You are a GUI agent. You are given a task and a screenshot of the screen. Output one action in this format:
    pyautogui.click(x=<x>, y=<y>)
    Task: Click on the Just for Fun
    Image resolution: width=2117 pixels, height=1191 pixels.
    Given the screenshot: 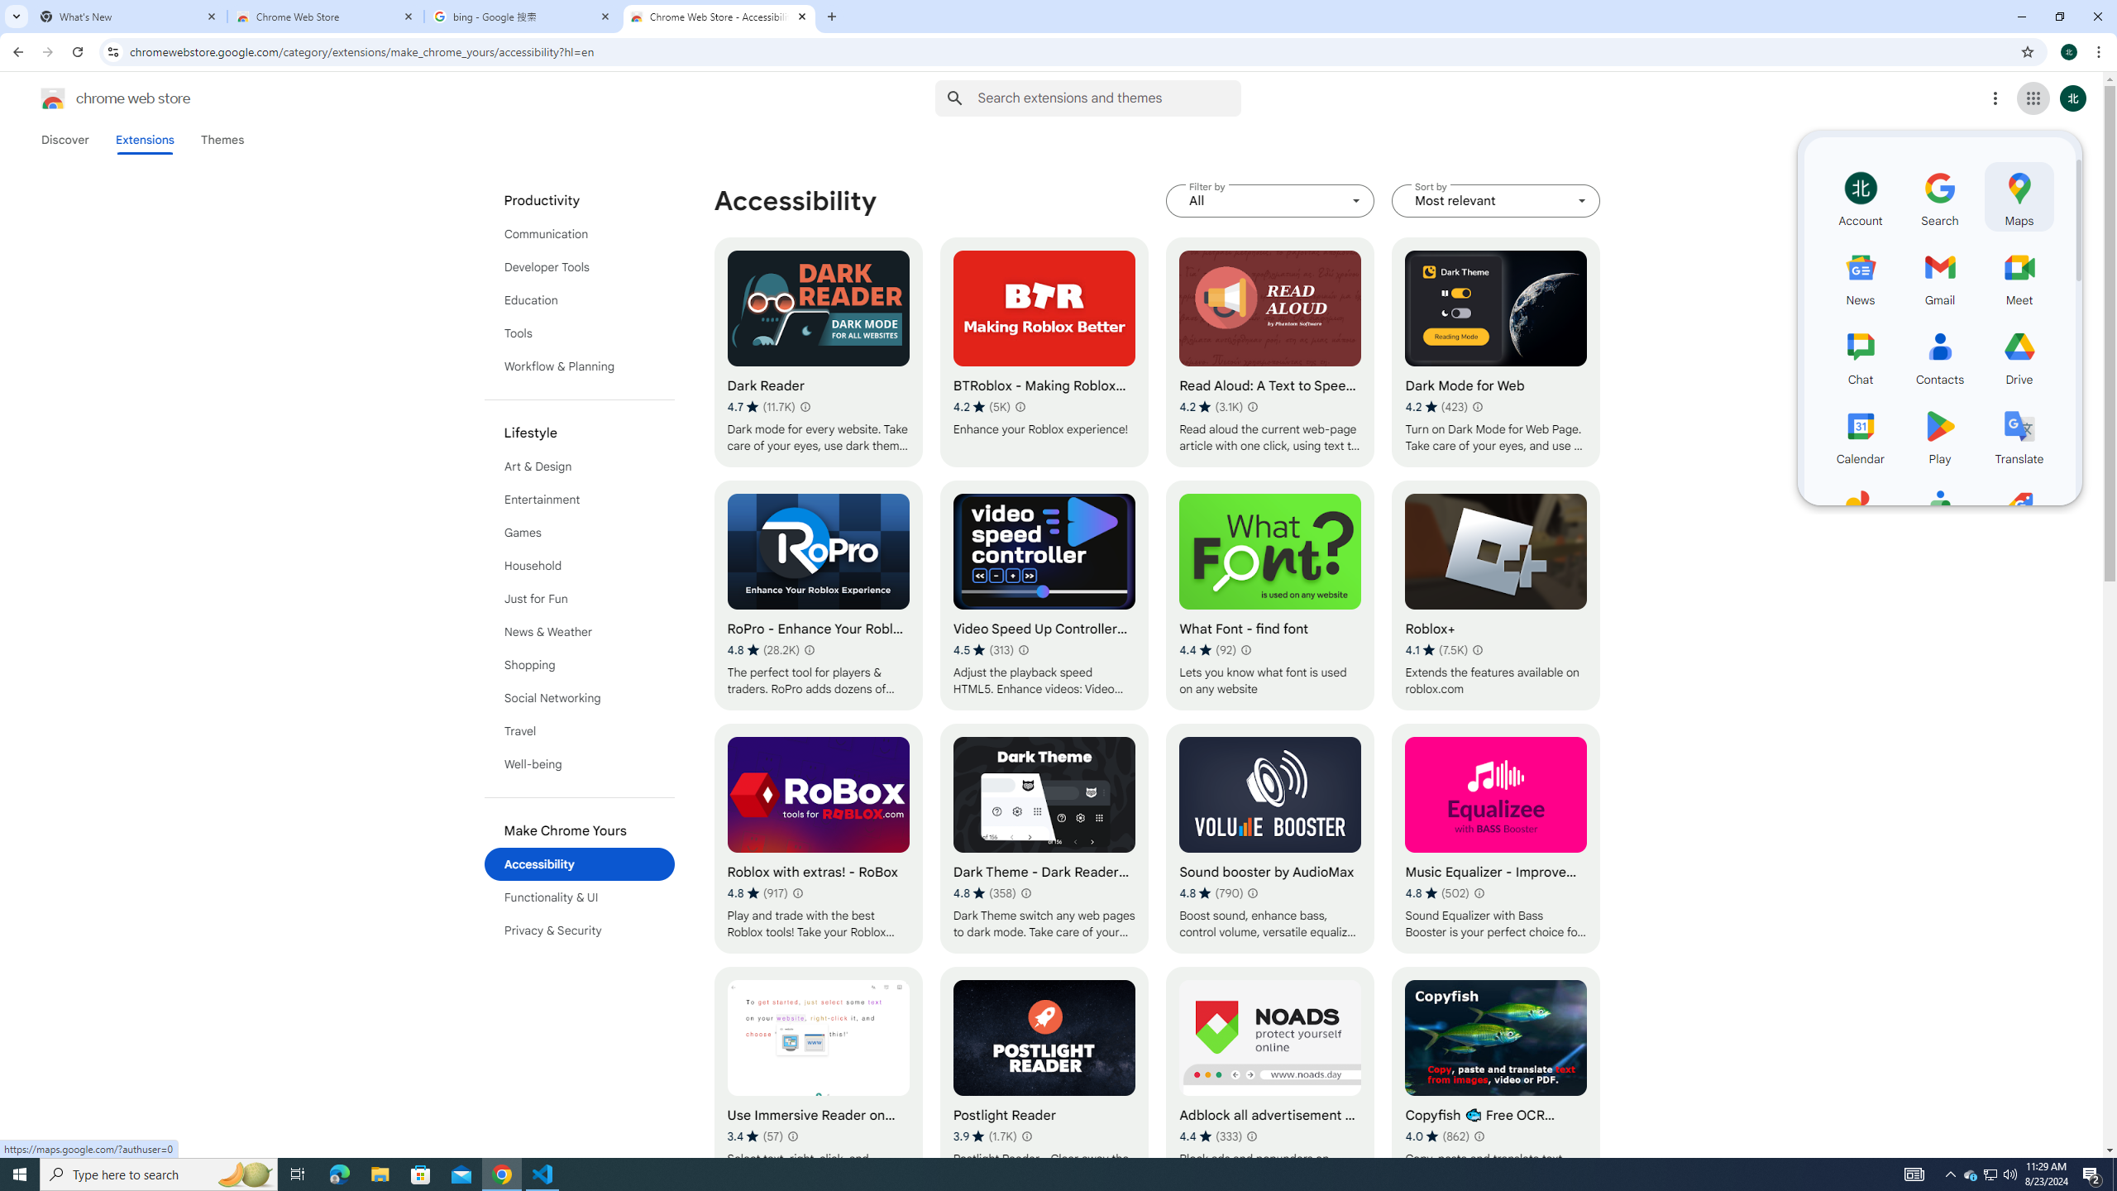 What is the action you would take?
    pyautogui.click(x=580, y=599)
    